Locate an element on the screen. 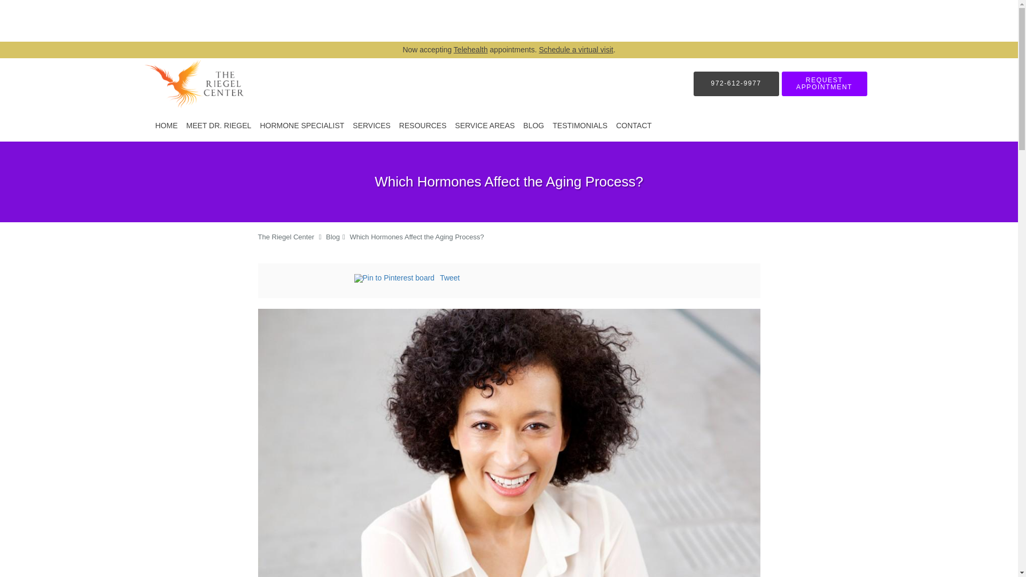 The height and width of the screenshot is (577, 1026). The Riegel Center is located at coordinates (285, 237).